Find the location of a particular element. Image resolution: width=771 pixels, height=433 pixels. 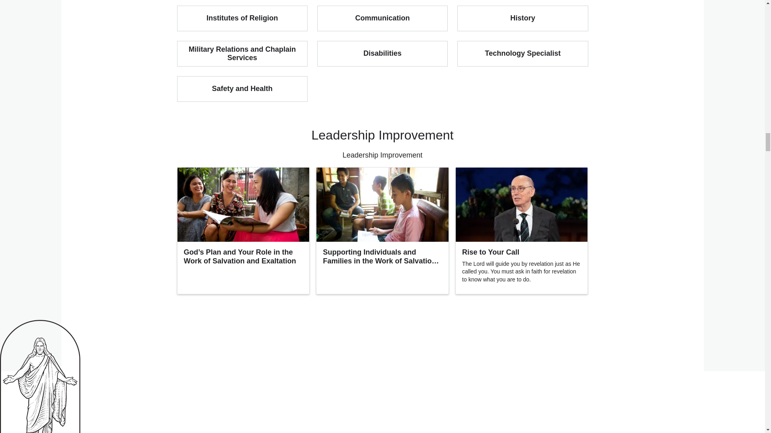

Technology Specialist is located at coordinates (522, 54).